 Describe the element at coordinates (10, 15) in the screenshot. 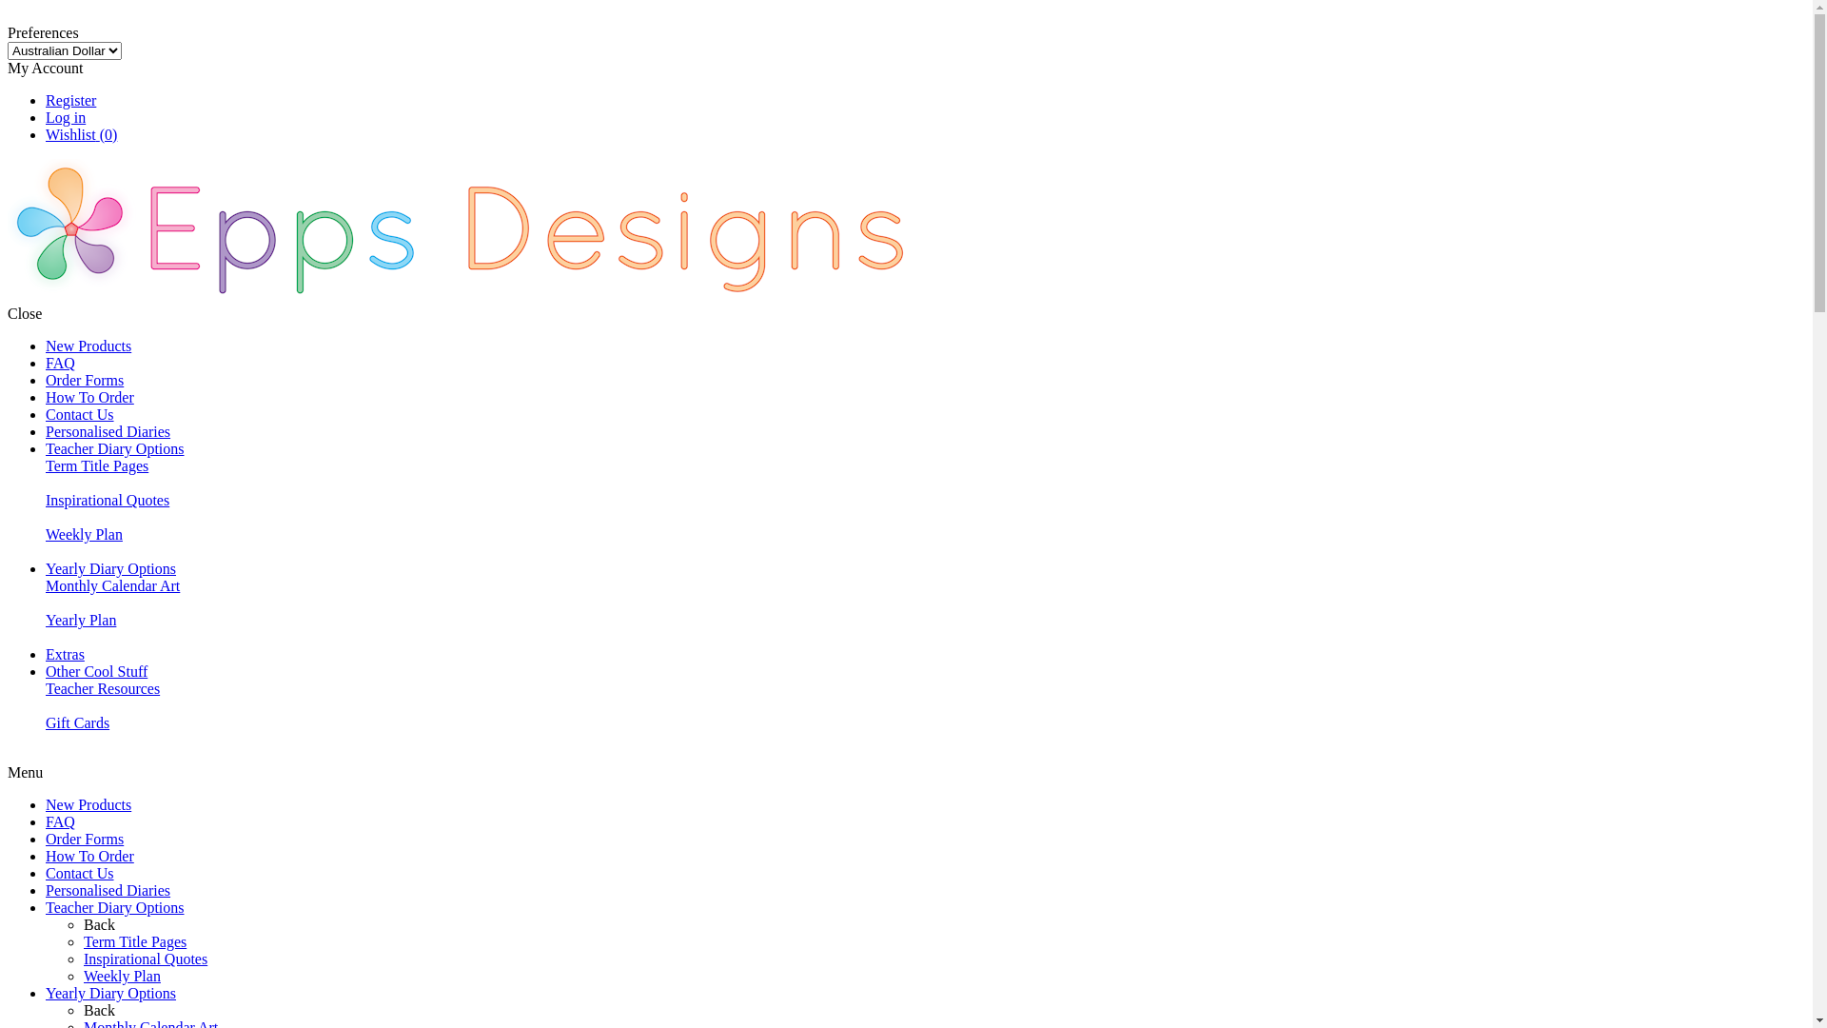

I see `Close` at that location.